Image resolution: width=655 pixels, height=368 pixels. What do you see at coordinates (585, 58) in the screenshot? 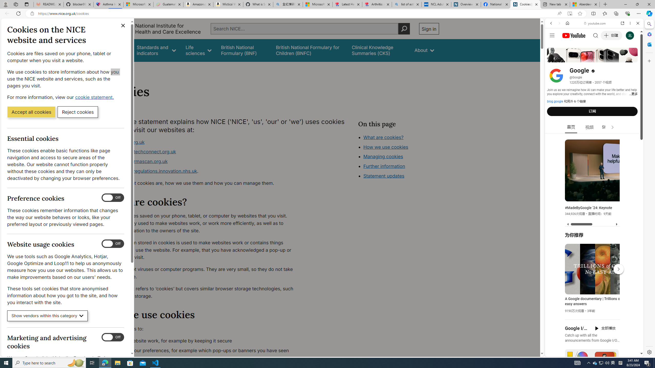
I see `Search Filter, VIDEOS` at bounding box center [585, 58].